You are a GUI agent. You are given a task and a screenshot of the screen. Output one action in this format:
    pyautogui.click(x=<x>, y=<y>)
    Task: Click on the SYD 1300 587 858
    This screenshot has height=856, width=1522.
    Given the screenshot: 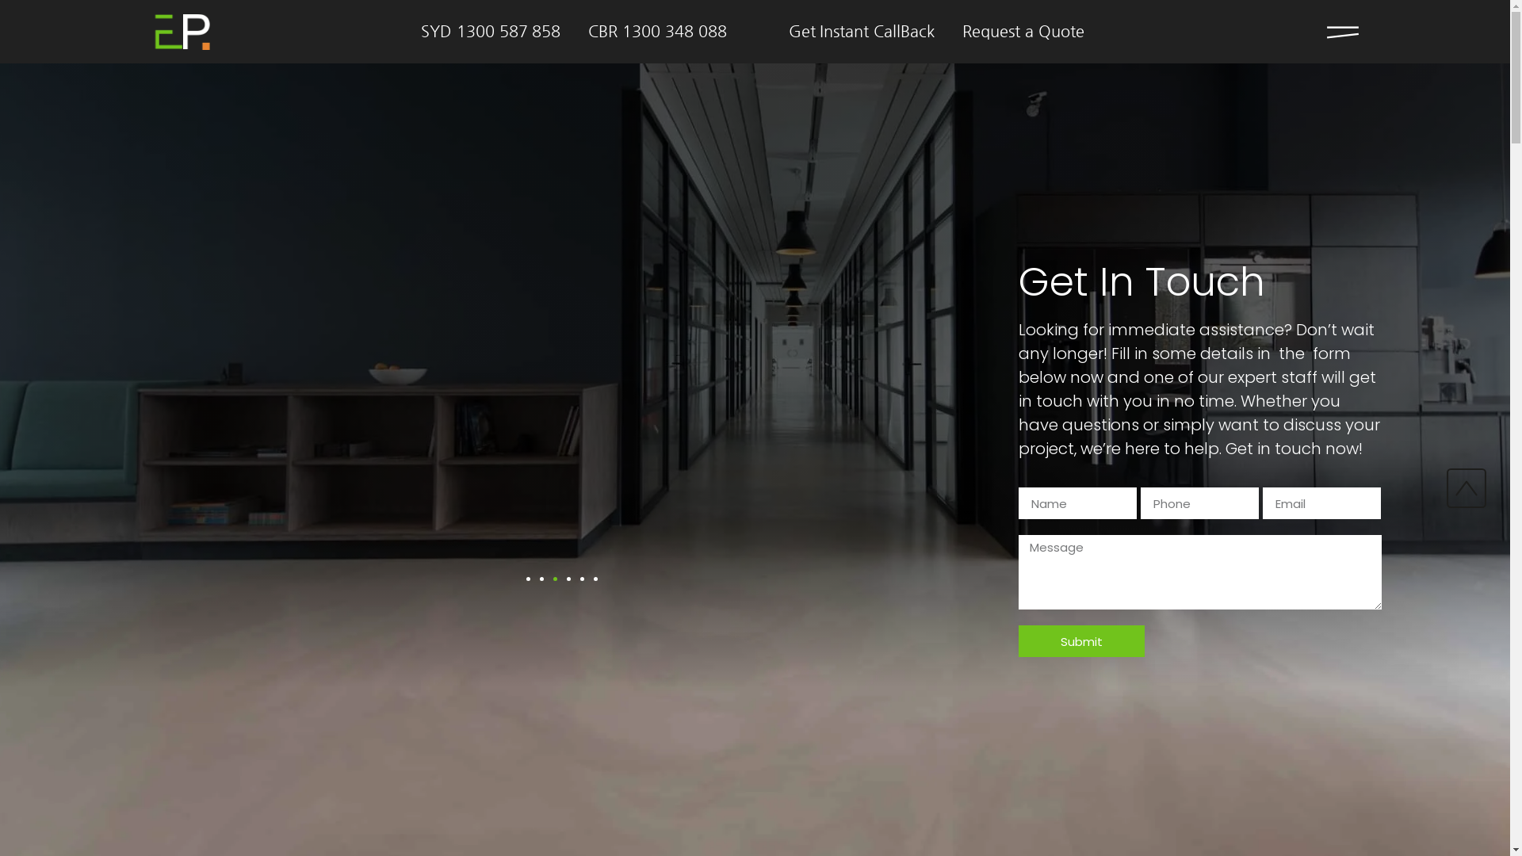 What is the action you would take?
    pyautogui.click(x=491, y=32)
    